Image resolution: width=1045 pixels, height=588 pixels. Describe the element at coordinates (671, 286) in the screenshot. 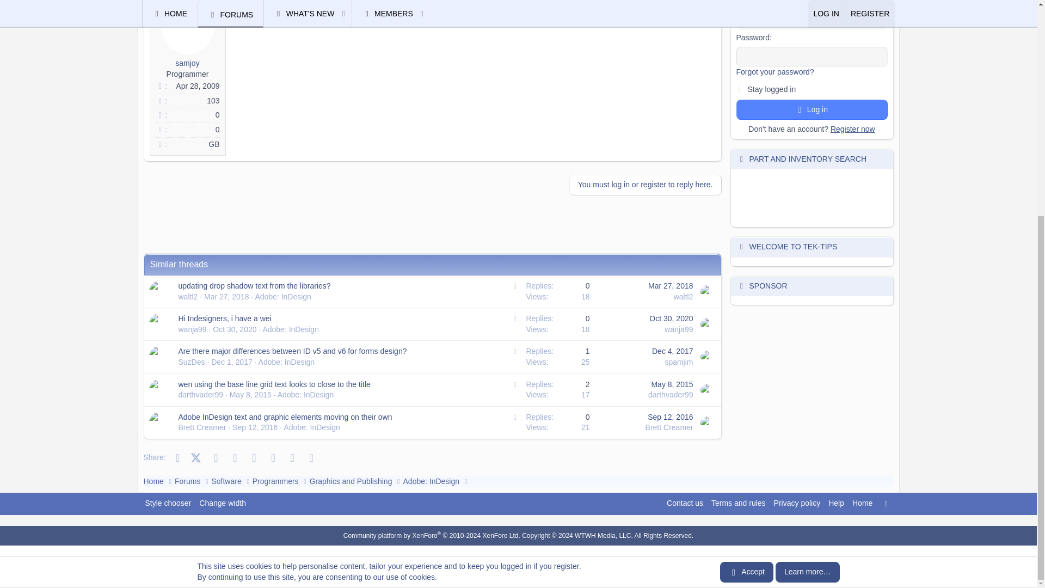

I see `Mar 27, 2018 at 7:52 PM` at that location.